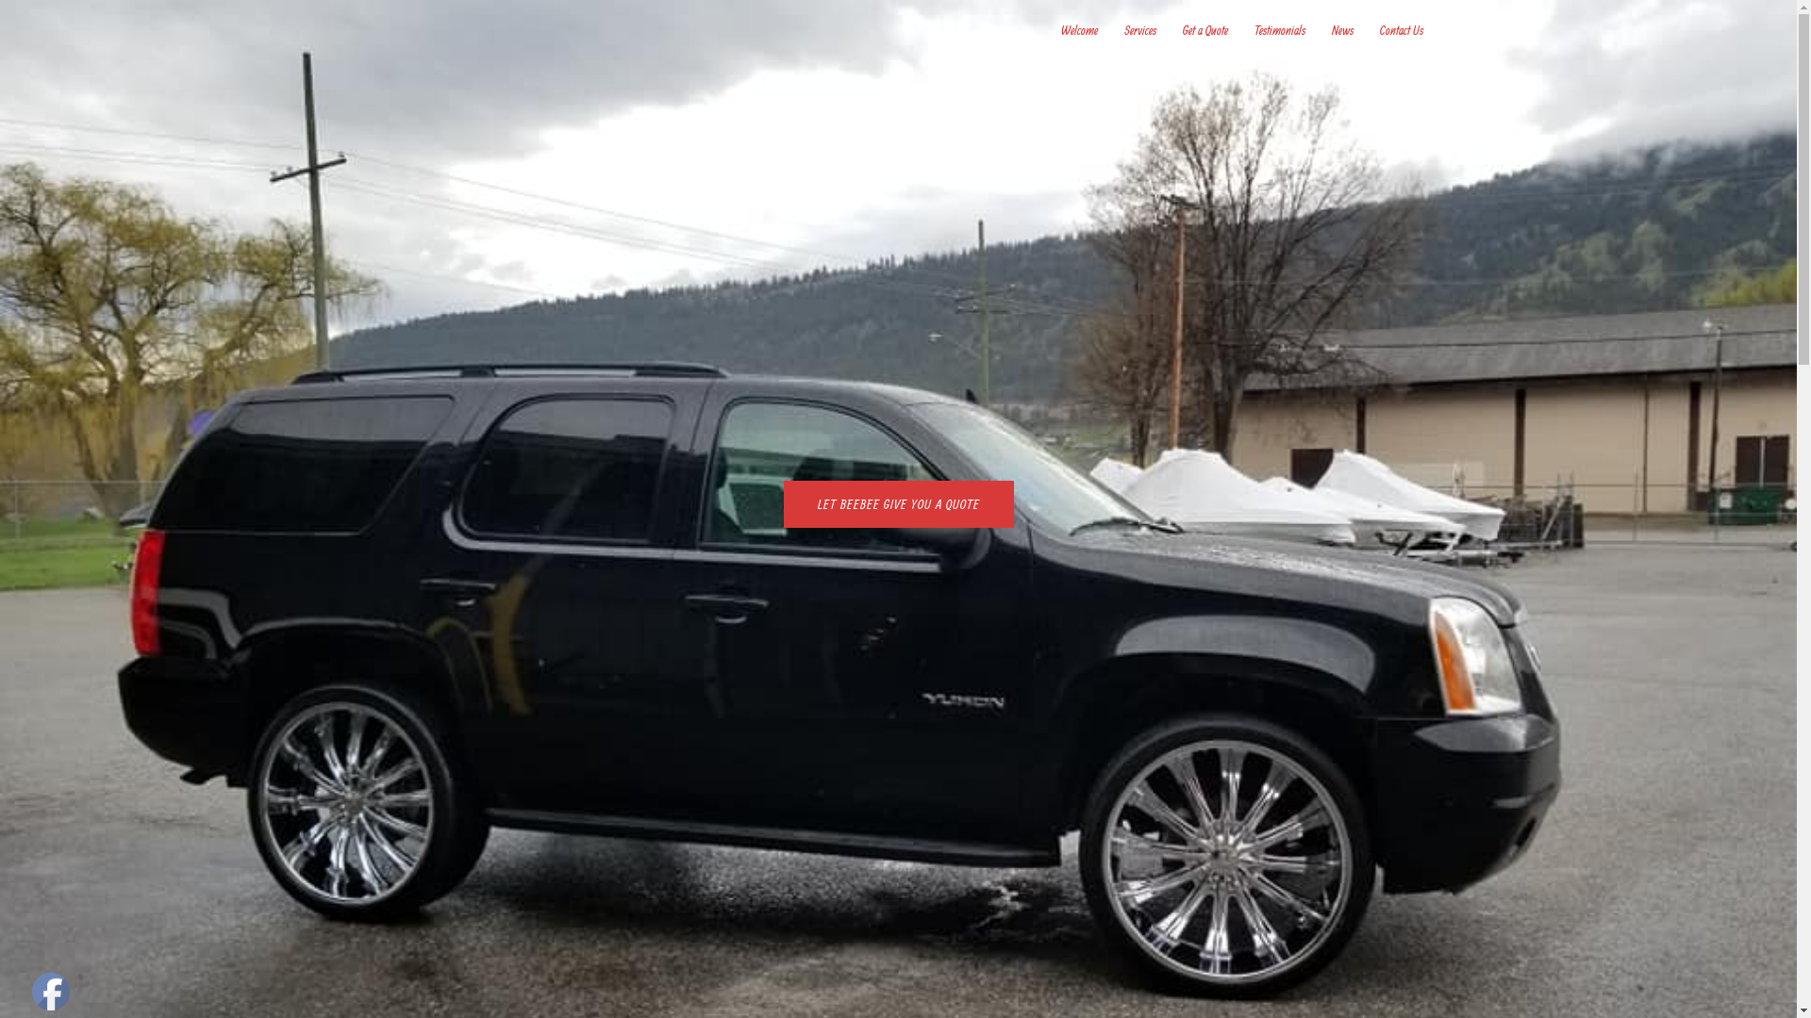 The height and width of the screenshot is (1018, 1811). What do you see at coordinates (1205, 31) in the screenshot?
I see `Get a Quote` at bounding box center [1205, 31].